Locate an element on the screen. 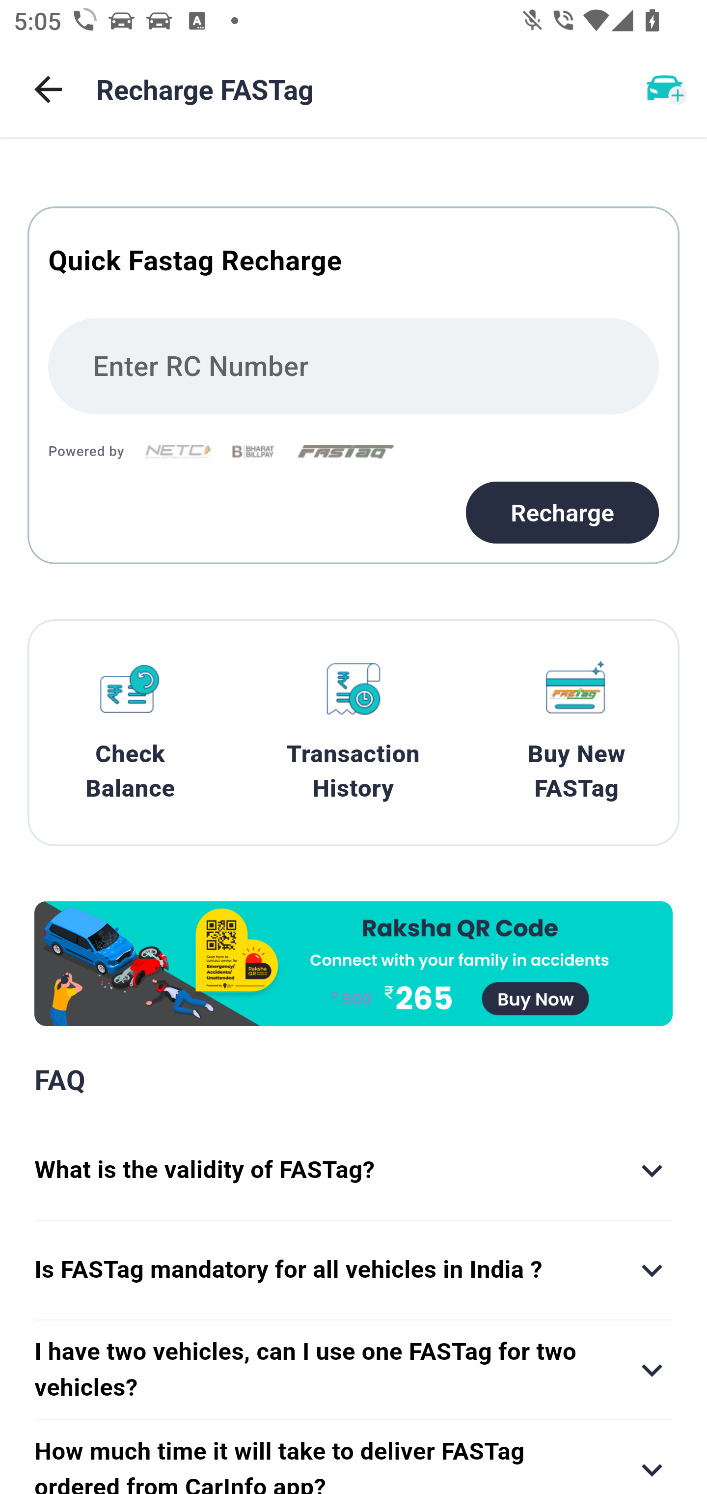  Transaction
History is located at coordinates (353, 732).